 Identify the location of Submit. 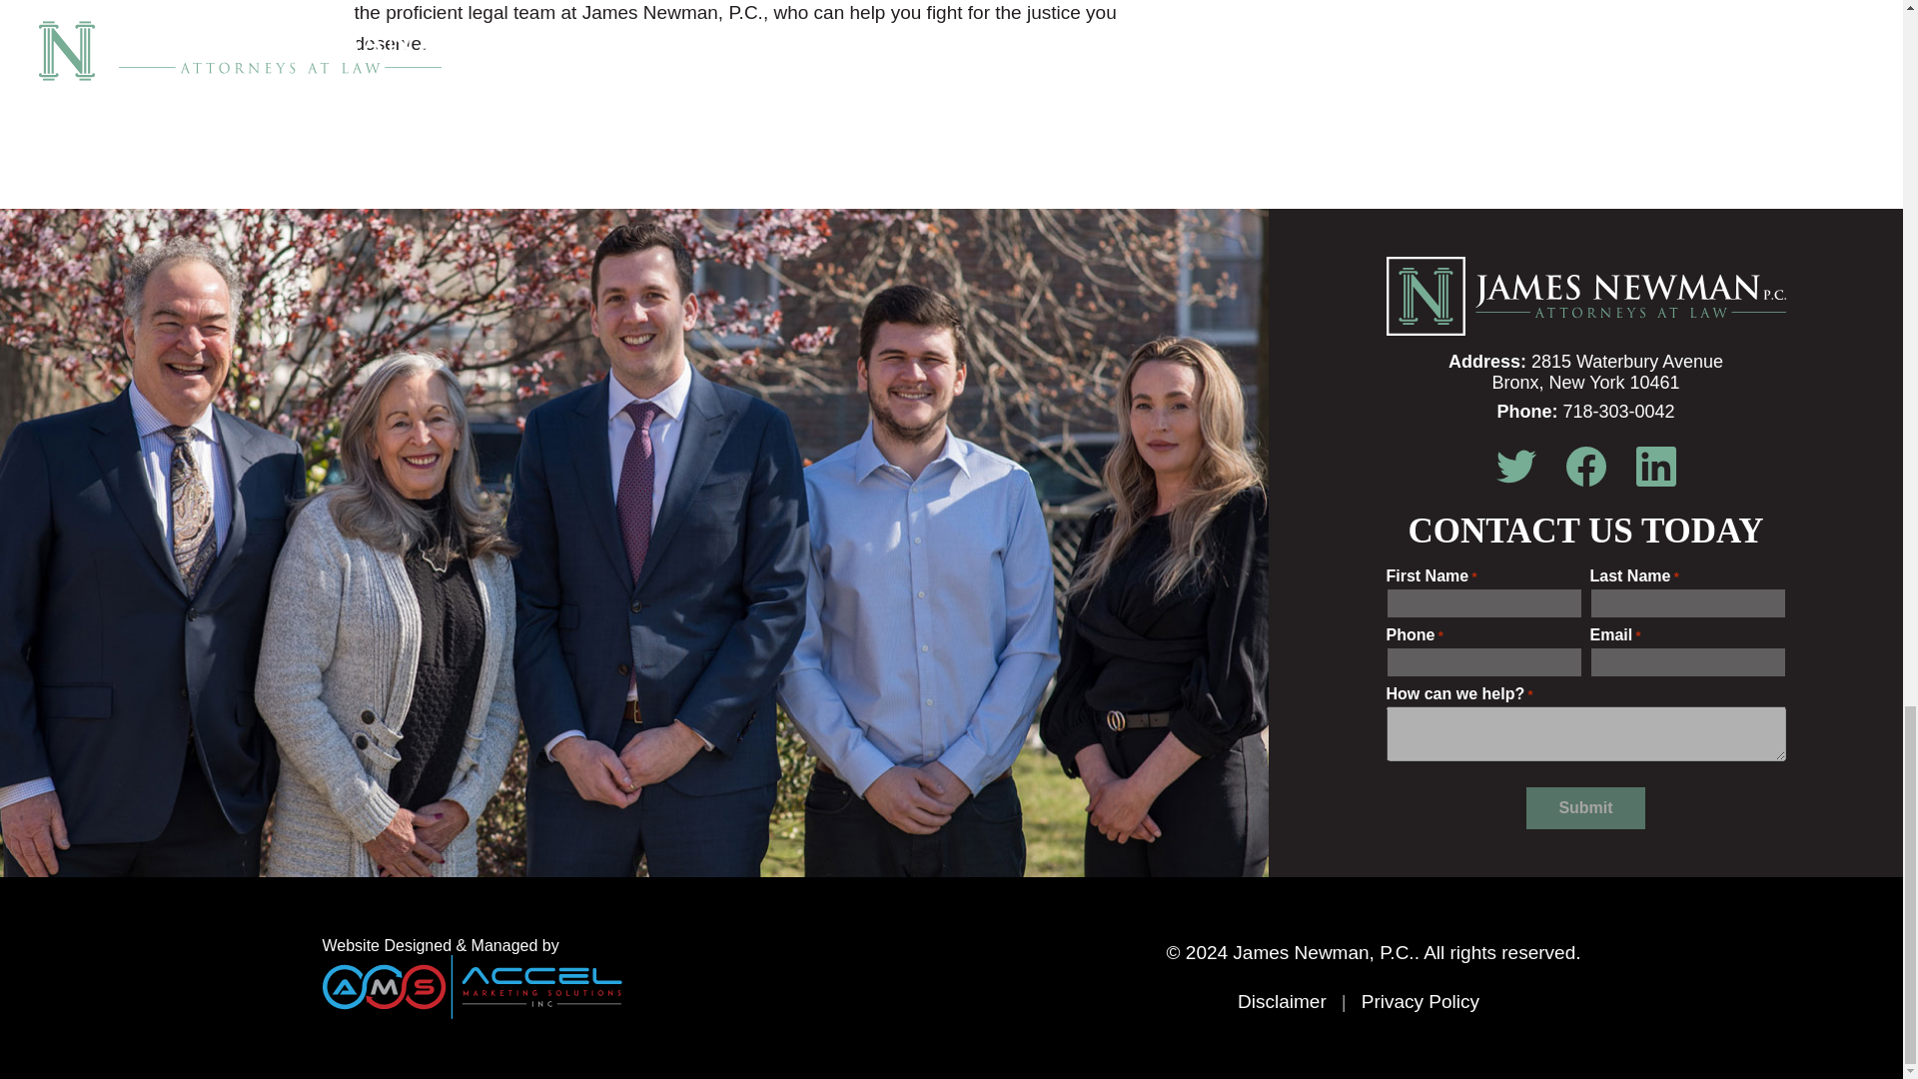
(1584, 808).